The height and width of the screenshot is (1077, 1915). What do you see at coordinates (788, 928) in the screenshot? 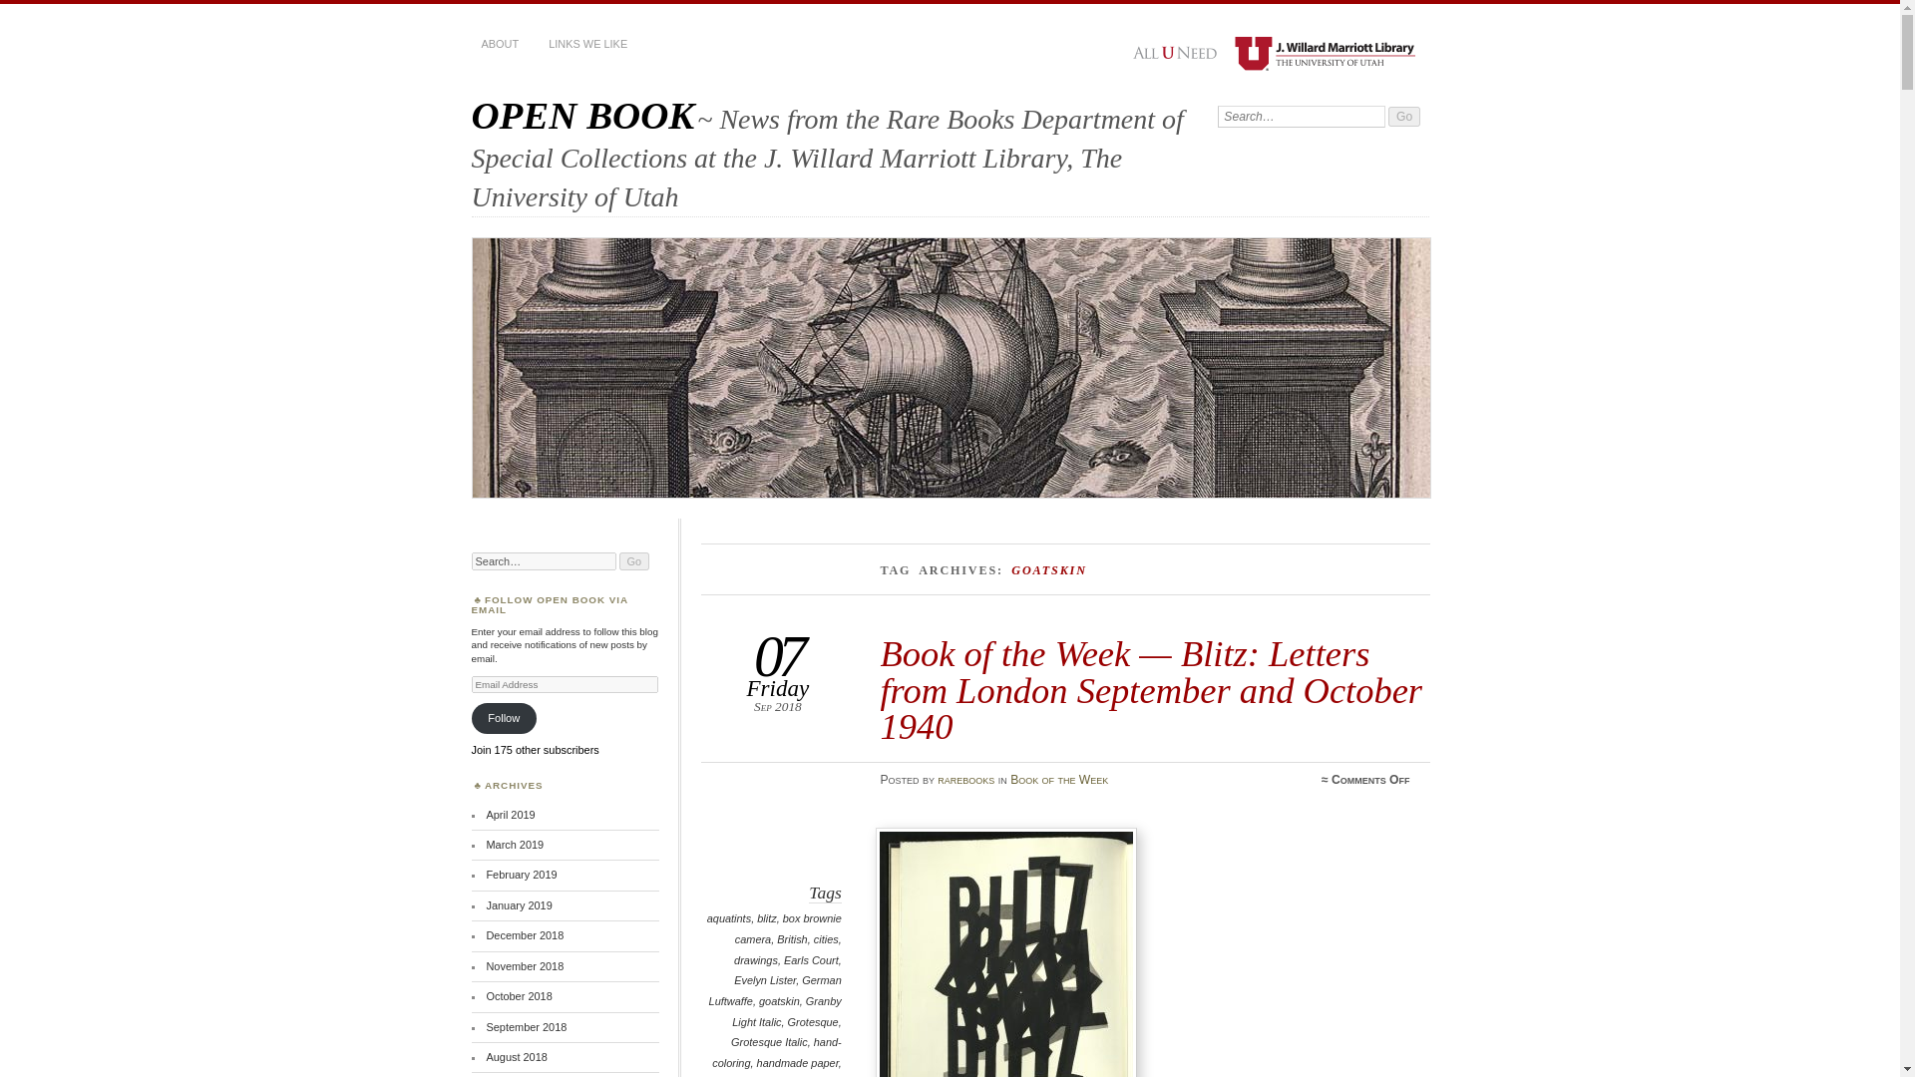
I see `box brownie camera` at bounding box center [788, 928].